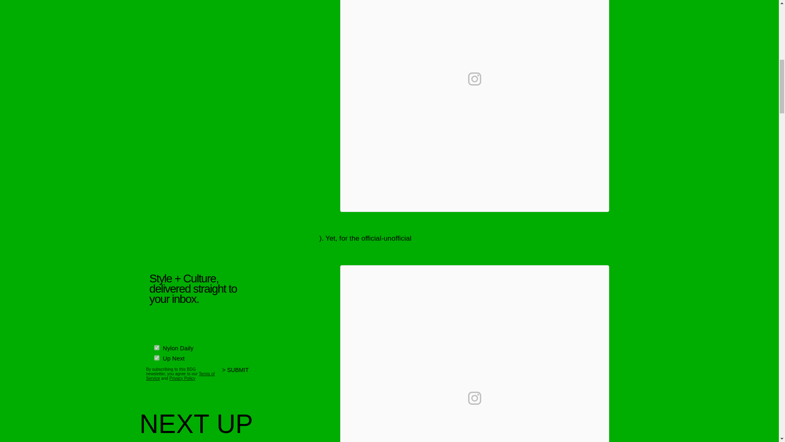 Image resolution: width=785 pixels, height=442 pixels. Describe the element at coordinates (180, 376) in the screenshot. I see `Terms of Service` at that location.